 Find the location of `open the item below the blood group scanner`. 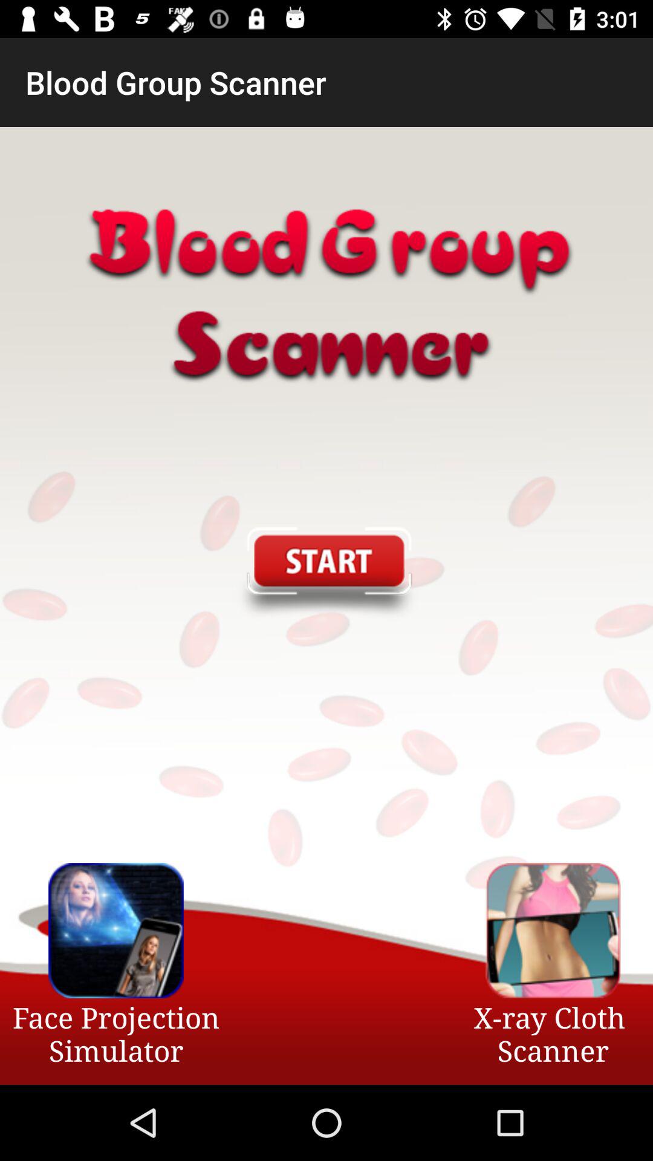

open the item below the blood group scanner is located at coordinates (326, 574).